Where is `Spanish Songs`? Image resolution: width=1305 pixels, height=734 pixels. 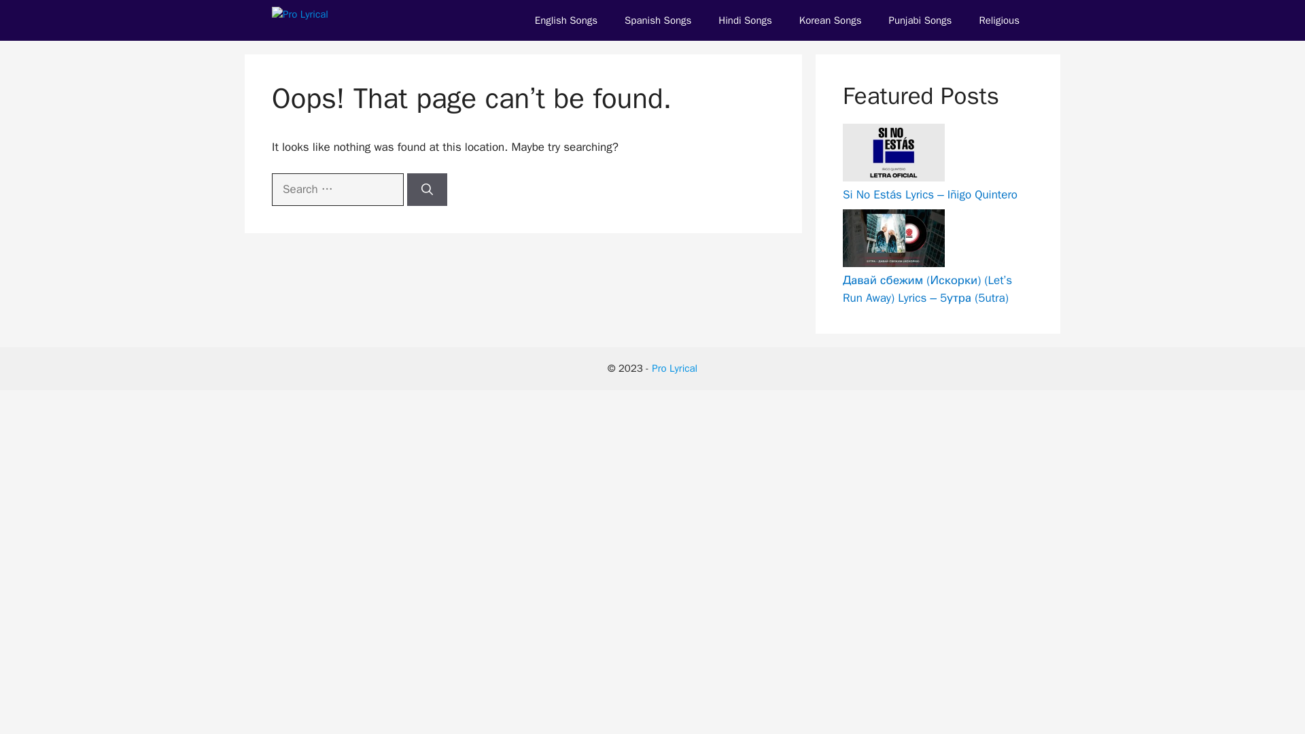
Spanish Songs is located at coordinates (657, 20).